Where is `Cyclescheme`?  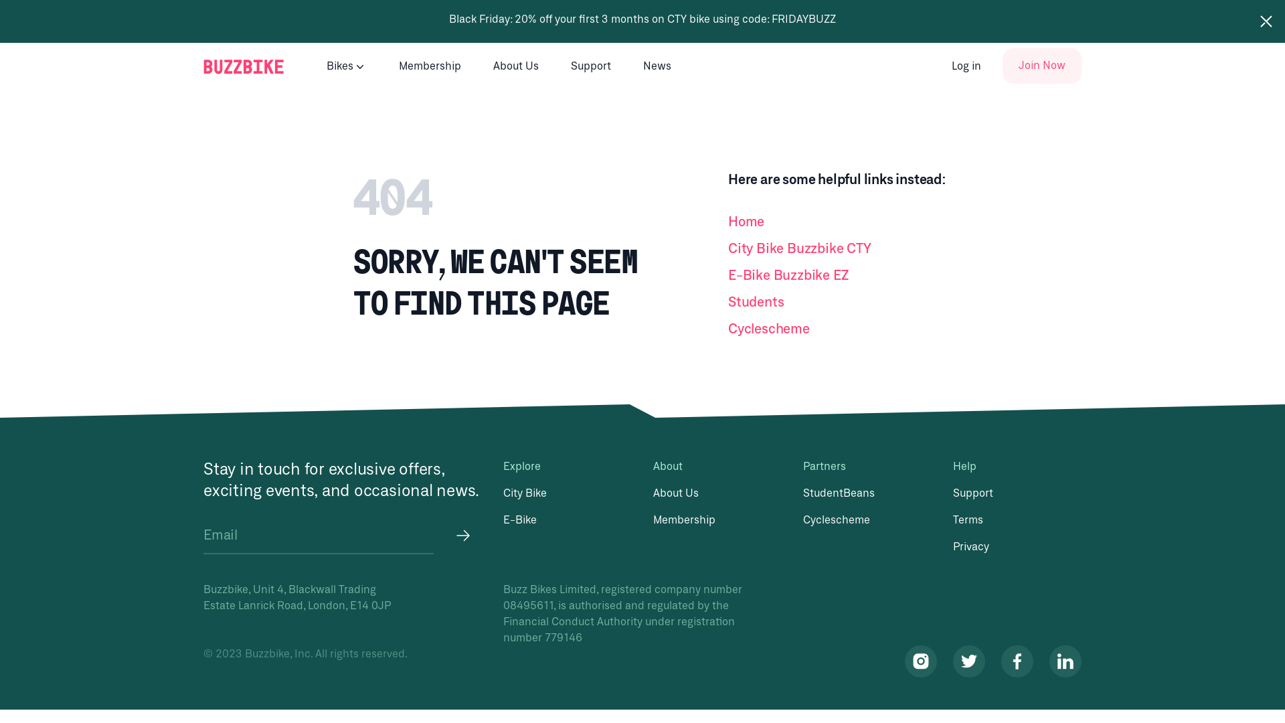
Cyclescheme is located at coordinates (867, 329).